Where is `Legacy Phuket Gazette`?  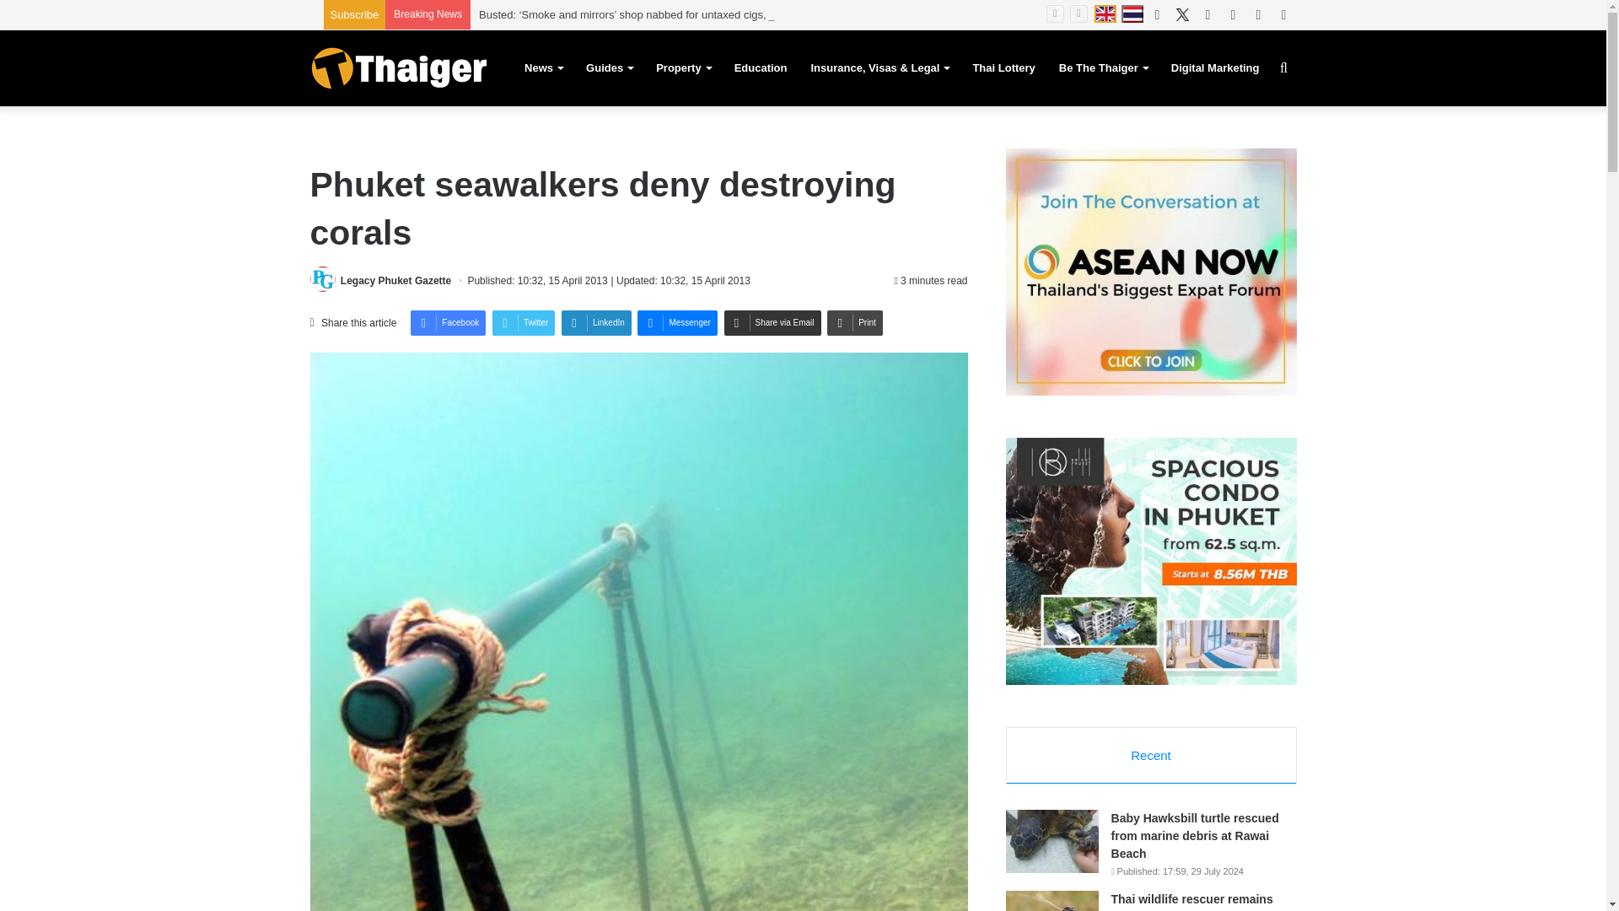
Legacy Phuket Gazette is located at coordinates (395, 281).